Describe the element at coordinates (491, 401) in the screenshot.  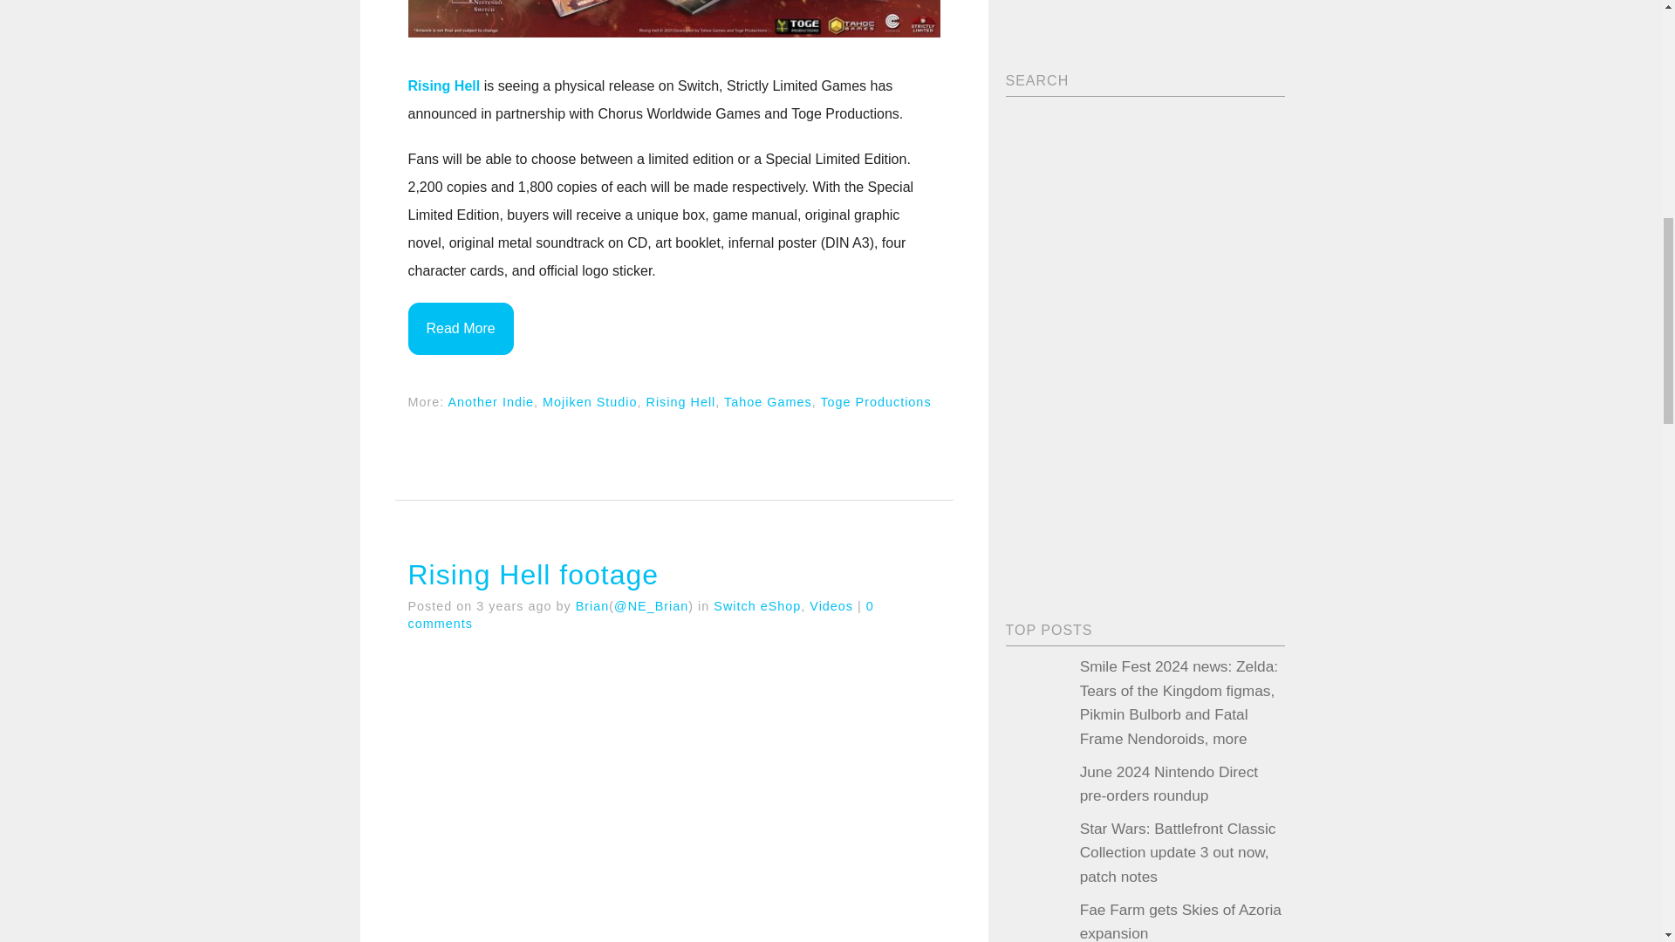
I see `Another Indie` at that location.